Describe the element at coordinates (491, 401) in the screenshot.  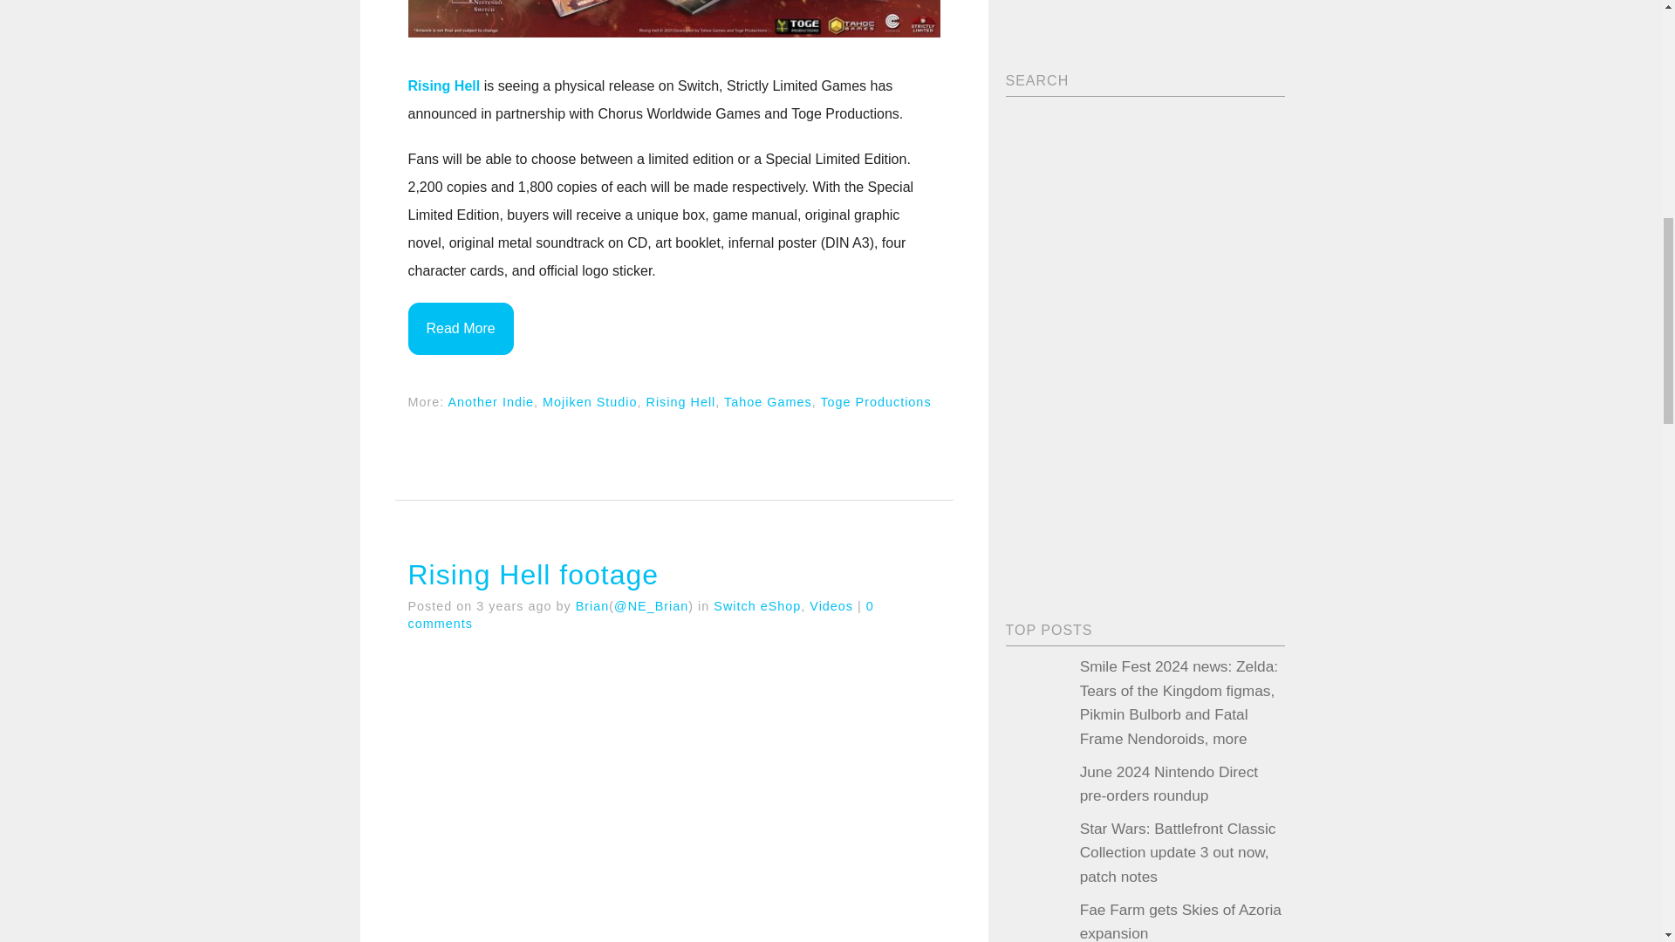
I see `Another Indie` at that location.